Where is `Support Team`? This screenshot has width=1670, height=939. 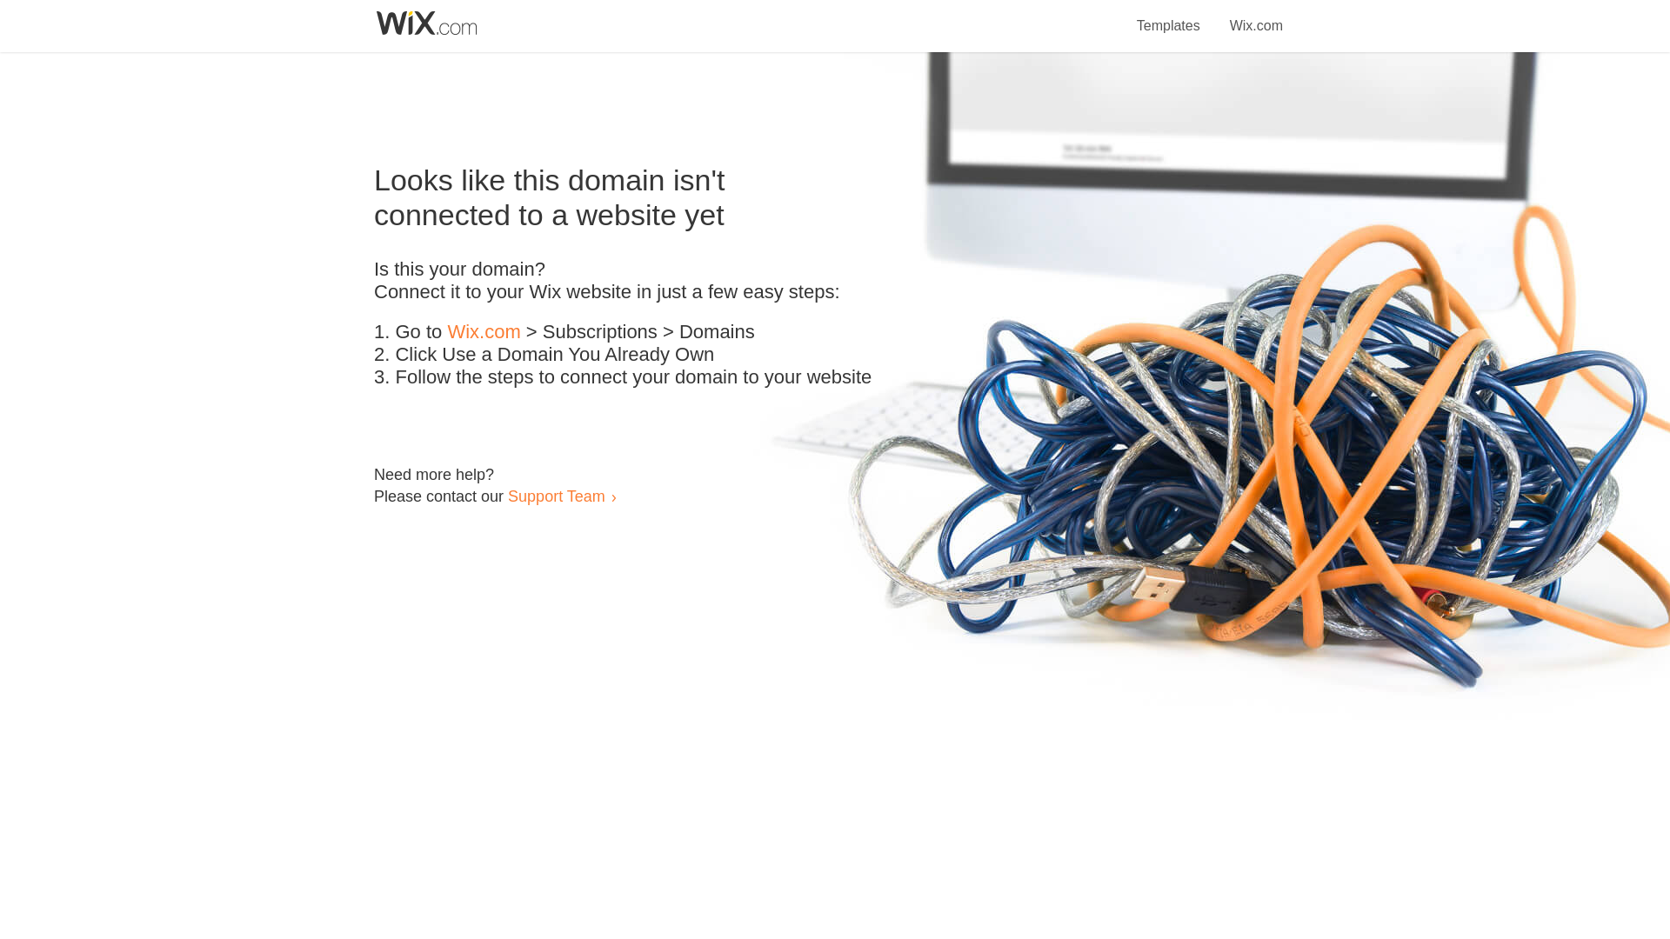
Support Team is located at coordinates (556, 496).